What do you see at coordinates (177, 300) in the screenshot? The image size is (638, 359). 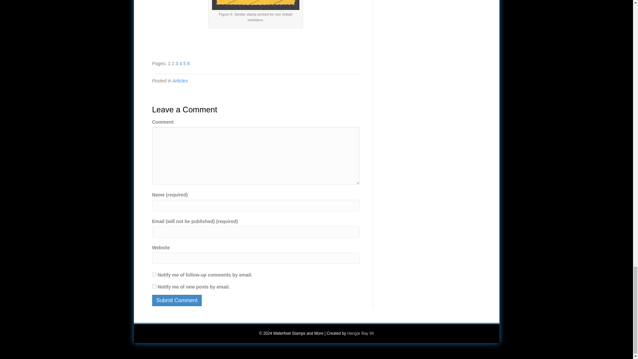 I see `Submit Comment` at bounding box center [177, 300].